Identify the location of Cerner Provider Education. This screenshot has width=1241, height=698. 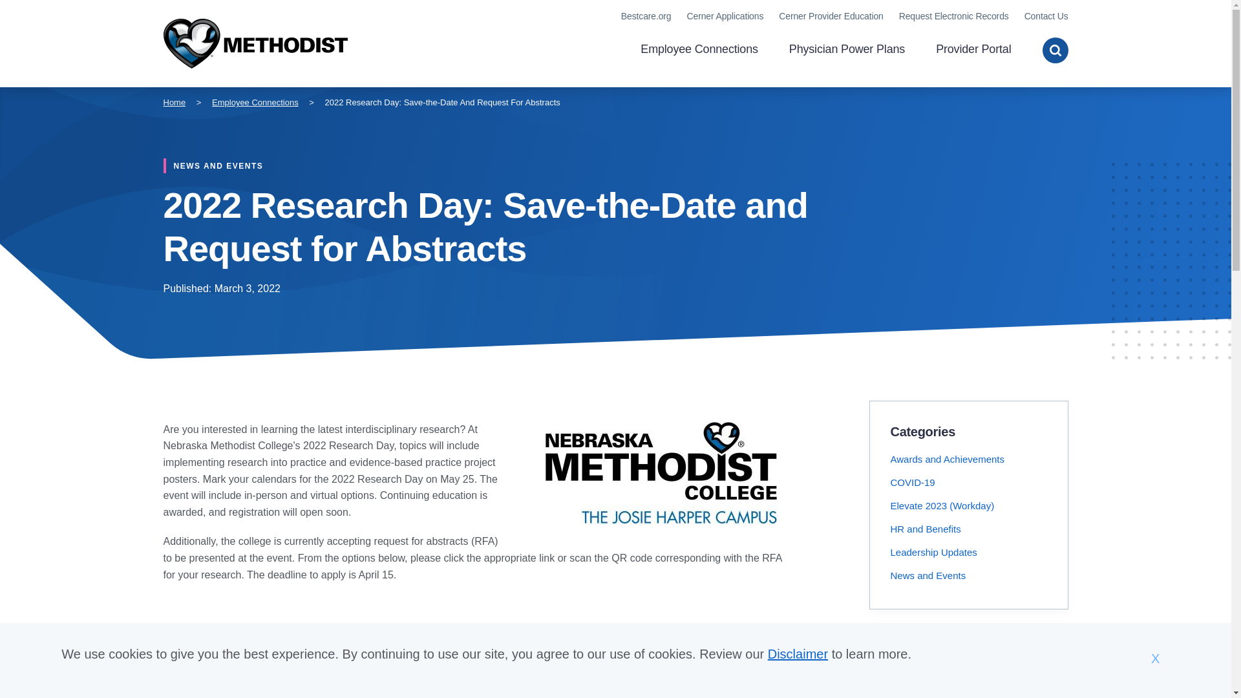
(831, 16).